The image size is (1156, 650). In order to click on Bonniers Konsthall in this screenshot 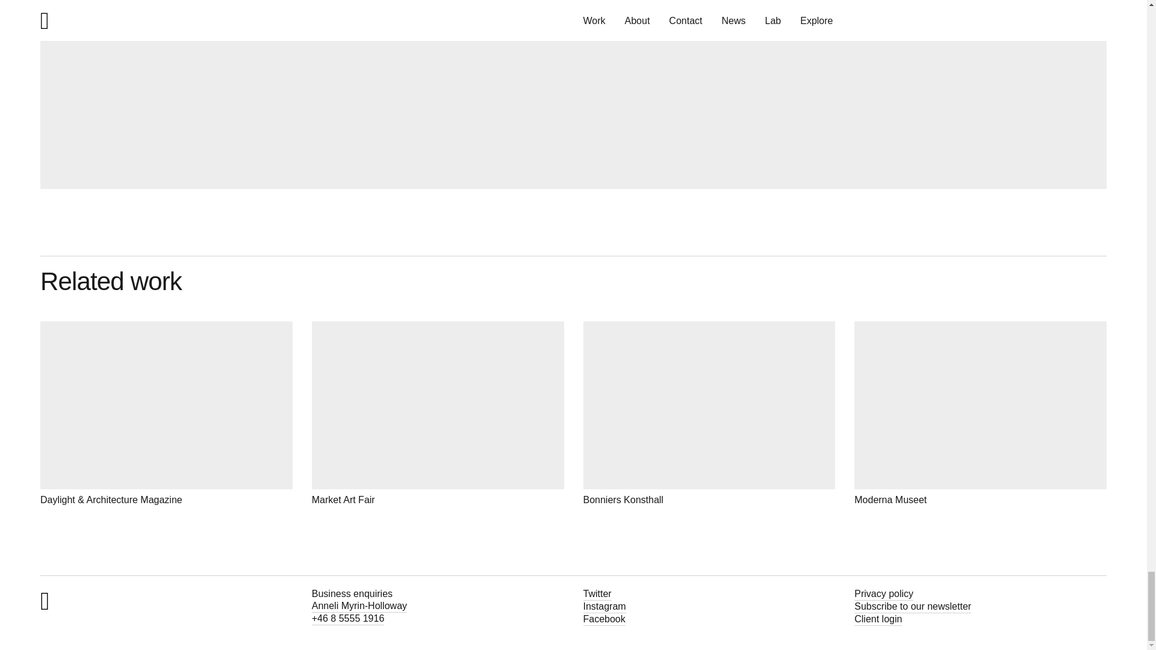, I will do `click(708, 413)`.